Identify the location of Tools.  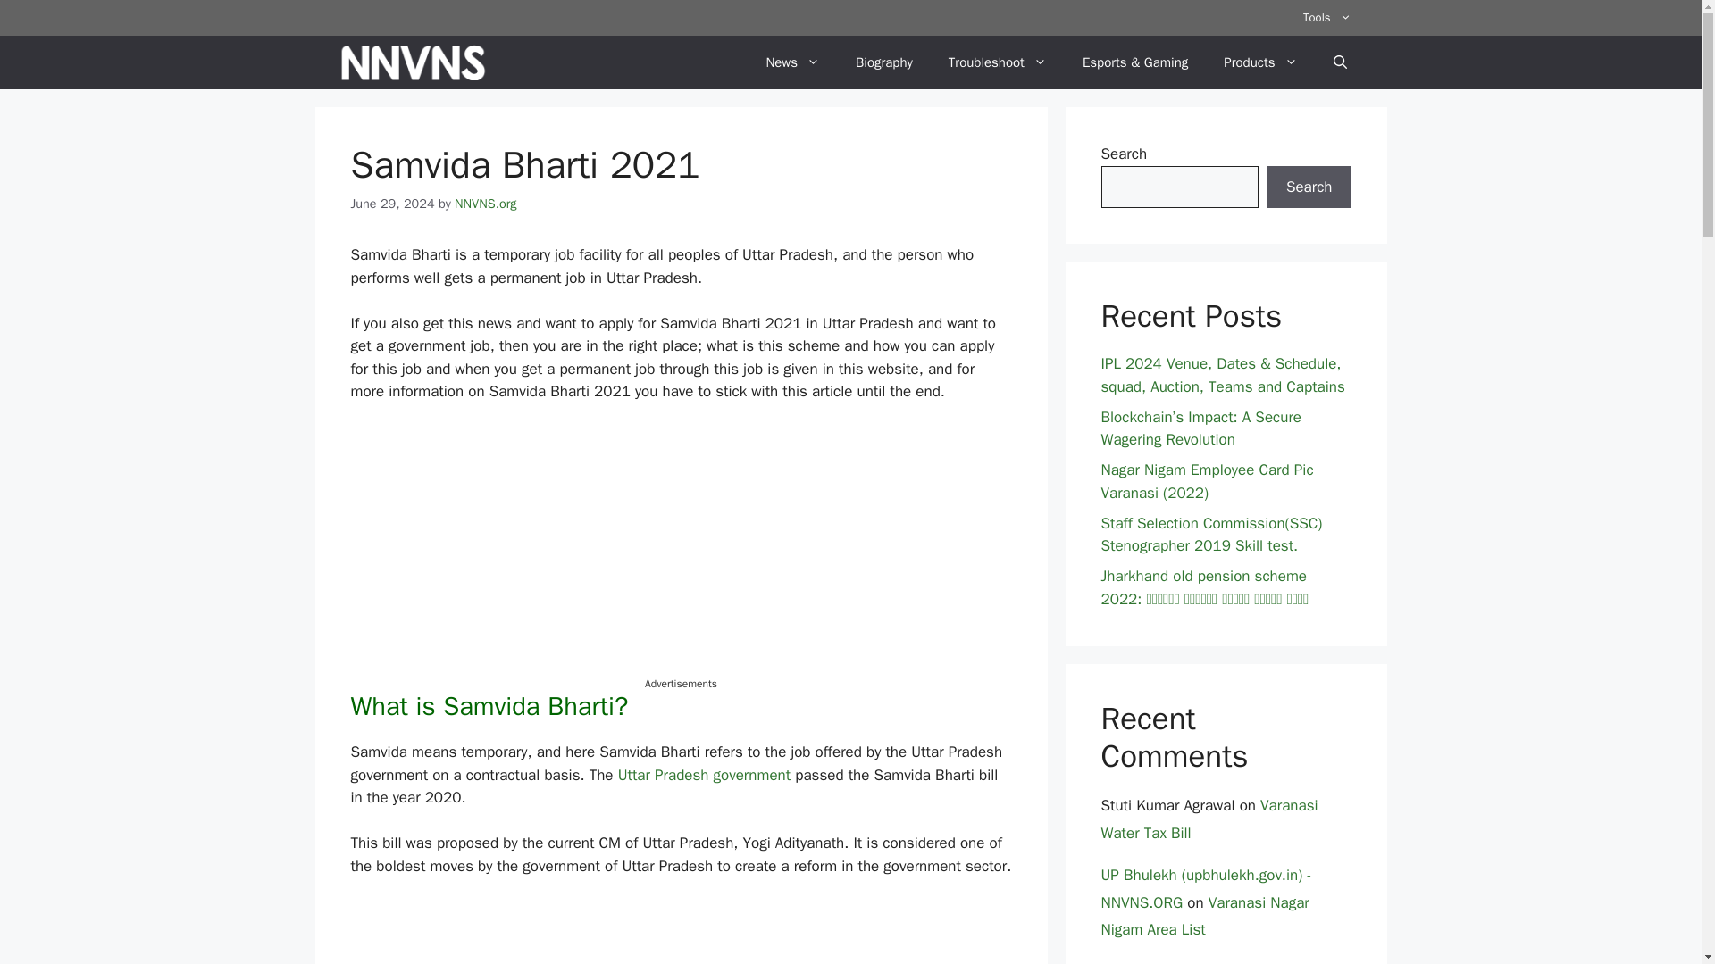
(1326, 18).